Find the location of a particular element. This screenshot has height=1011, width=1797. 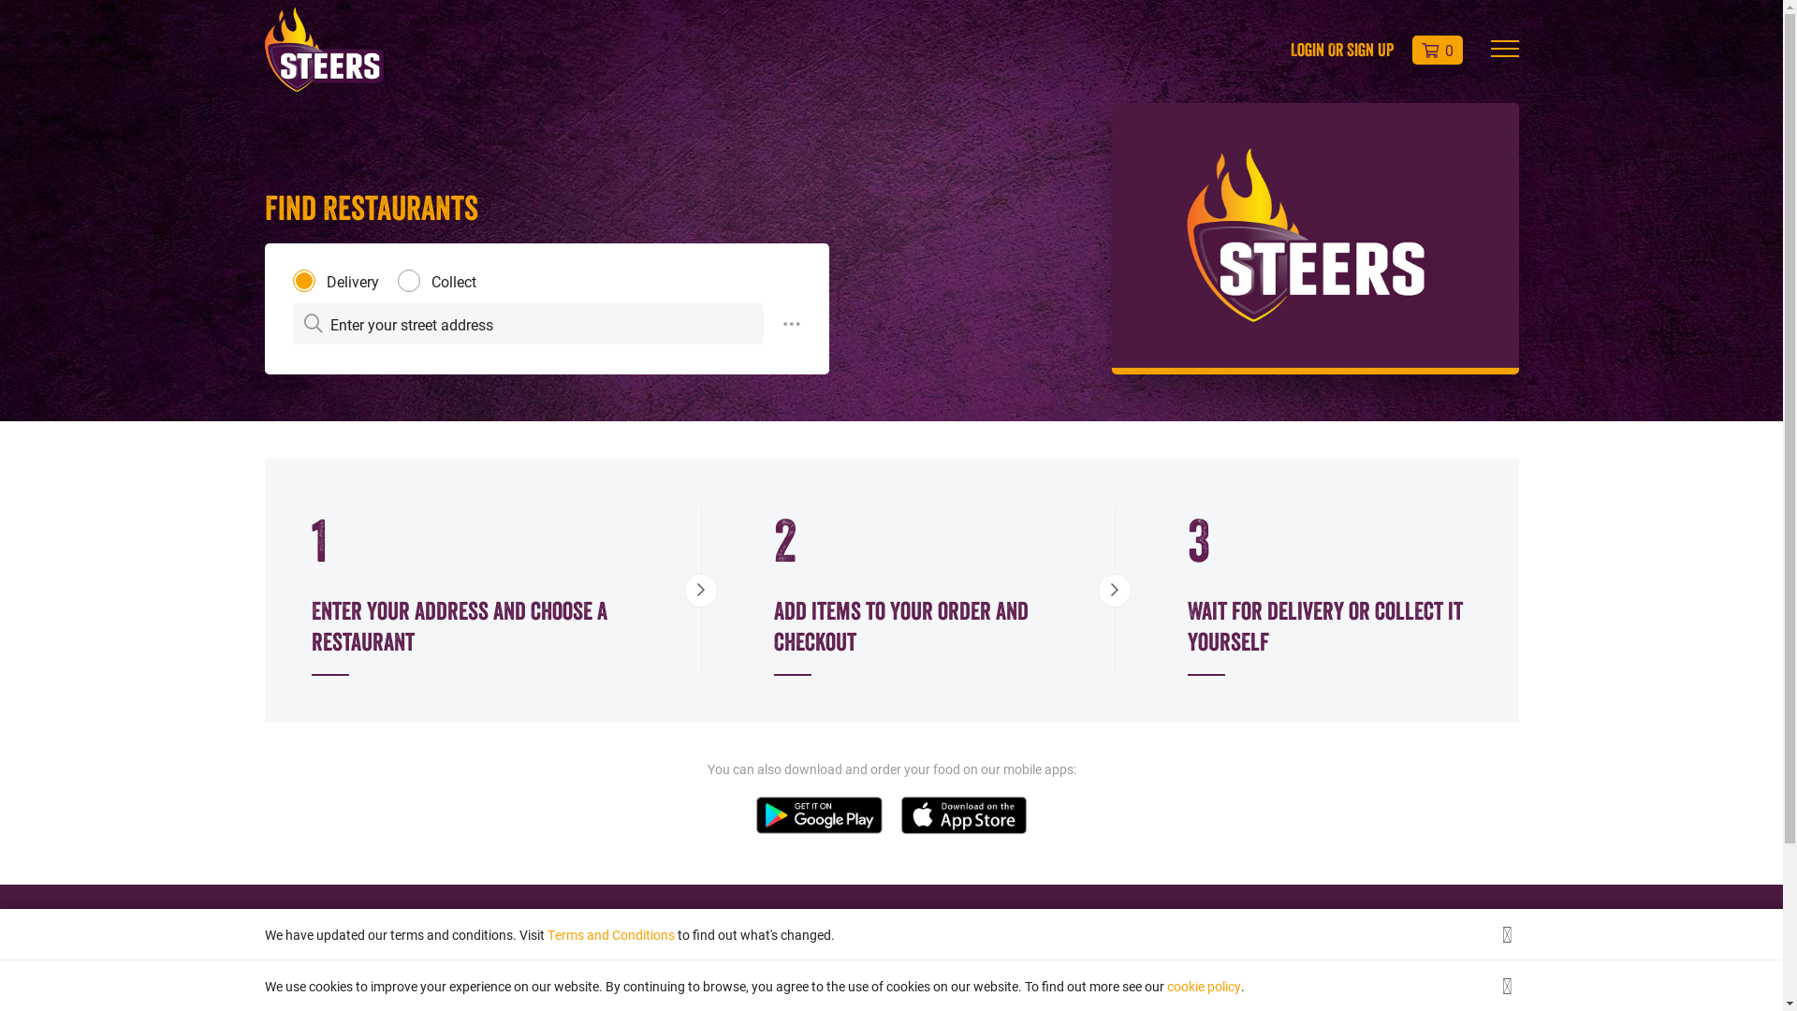

Help is located at coordinates (717, 979).